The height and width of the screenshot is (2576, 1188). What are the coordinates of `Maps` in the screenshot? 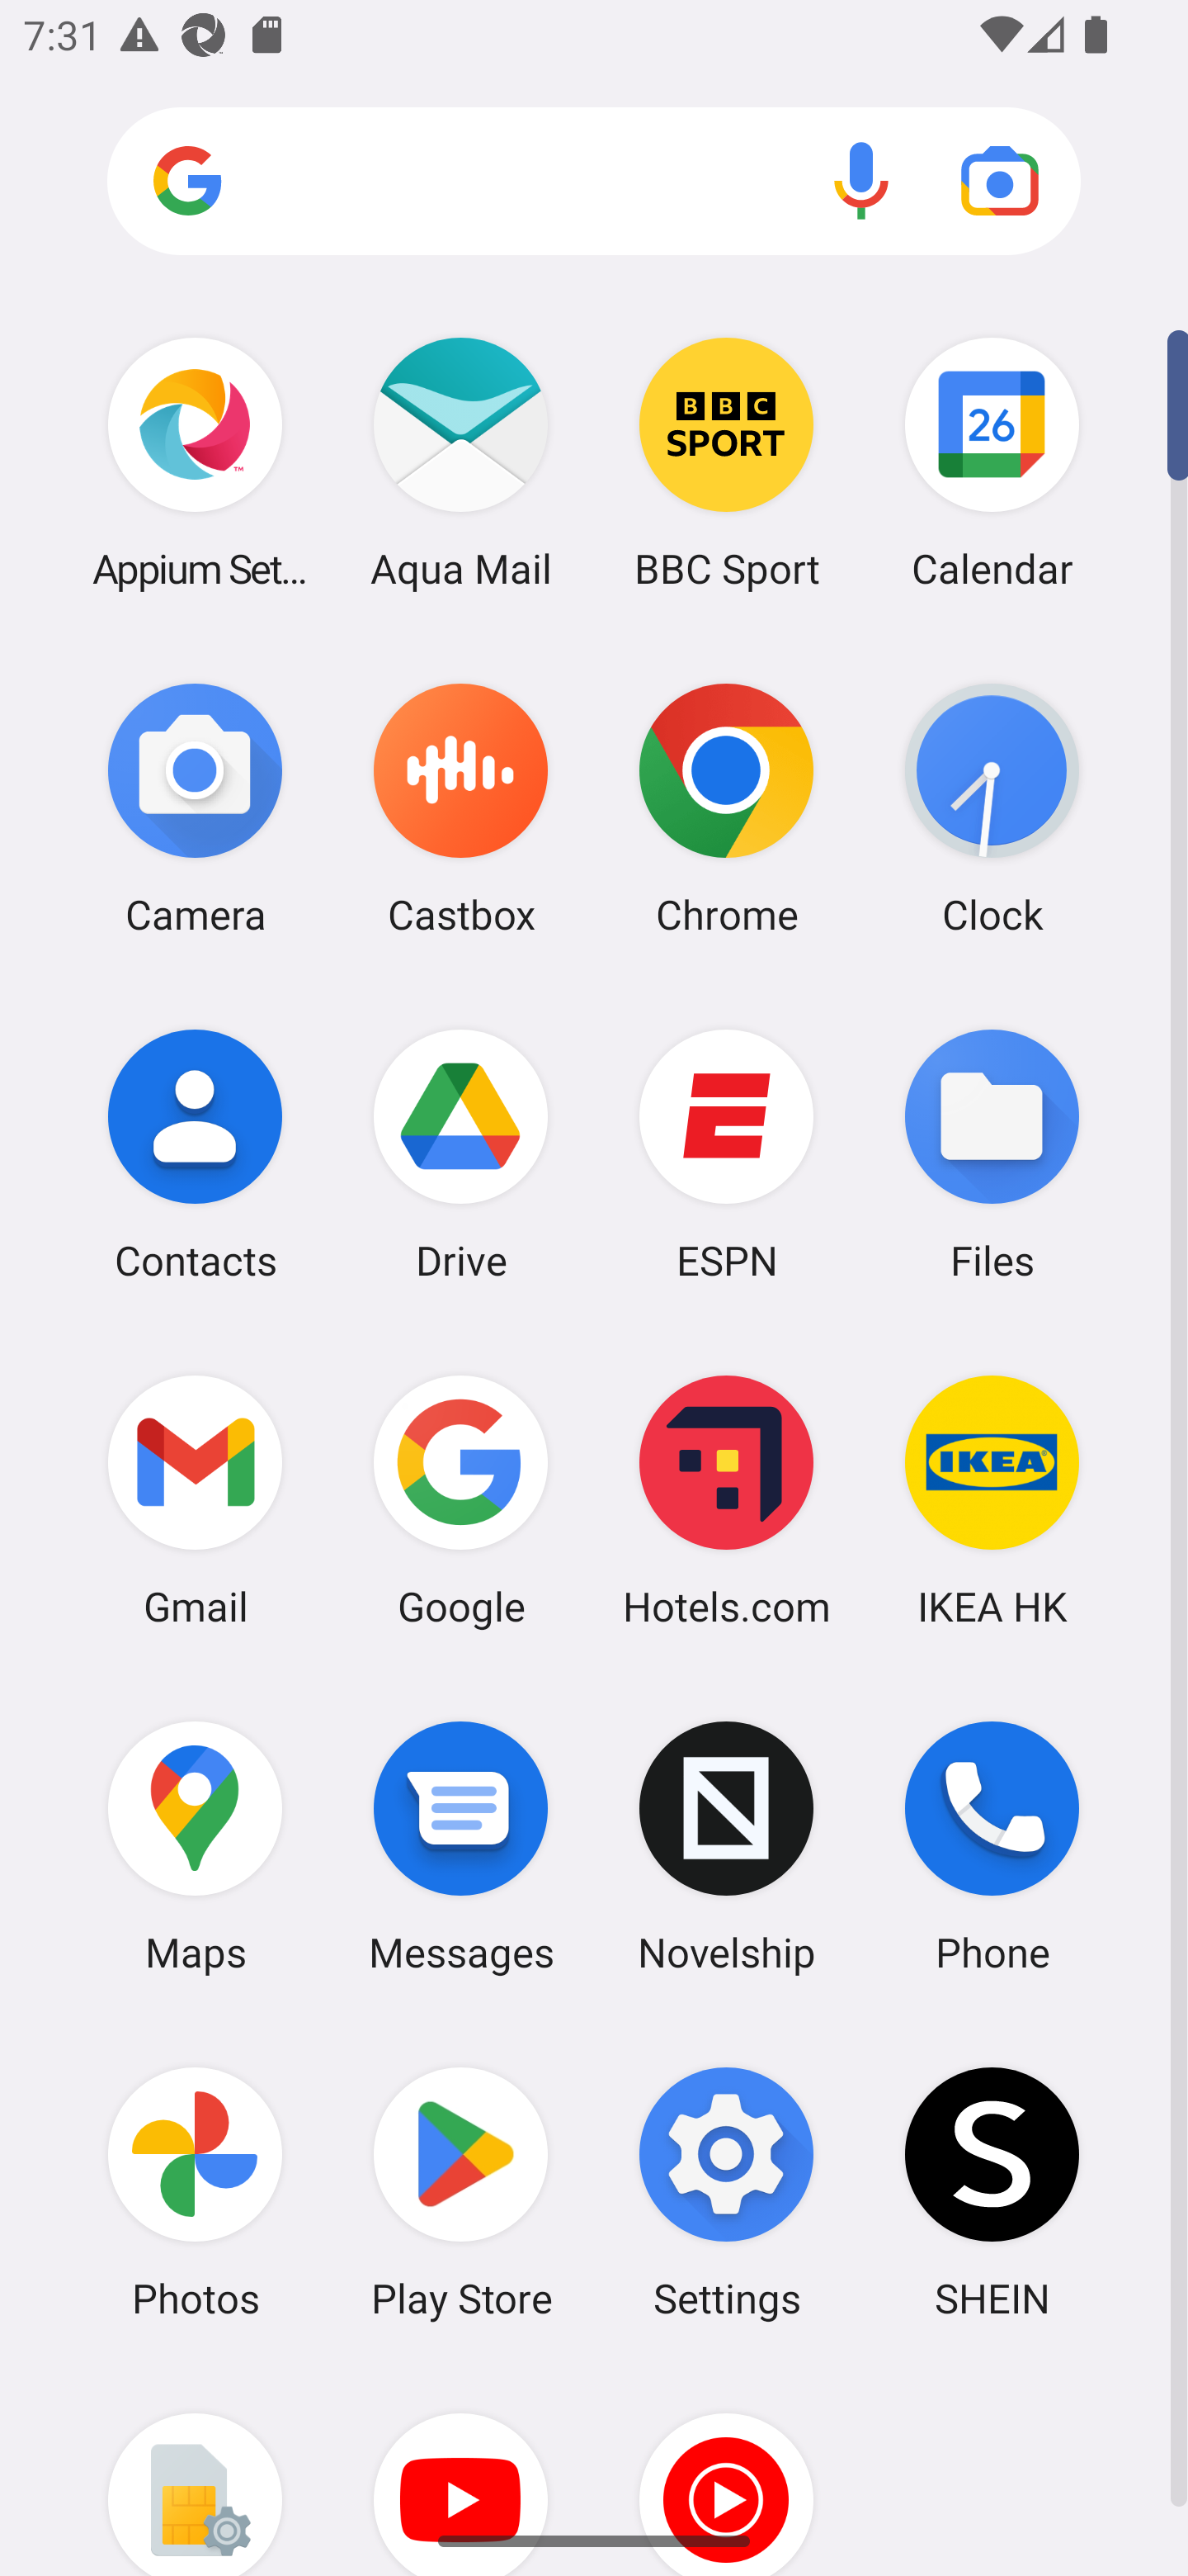 It's located at (195, 1847).